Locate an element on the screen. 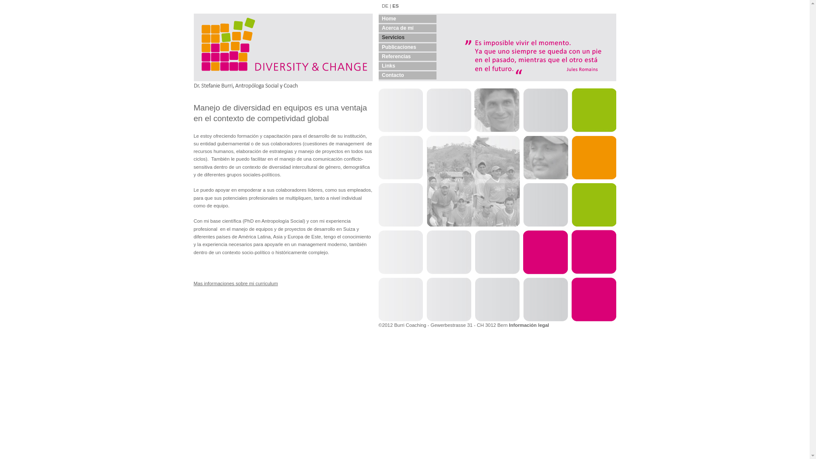 The height and width of the screenshot is (459, 816). Mas informaciones sobre mi curriculum is located at coordinates (236, 283).